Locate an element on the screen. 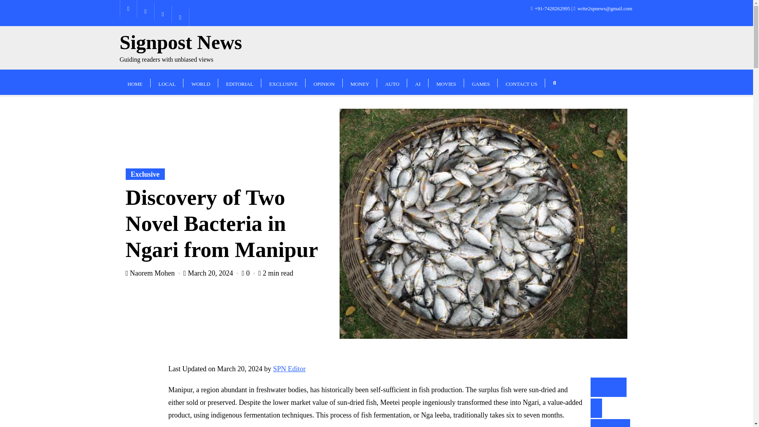 The image size is (759, 427). SPN Editor is located at coordinates (240, 82).